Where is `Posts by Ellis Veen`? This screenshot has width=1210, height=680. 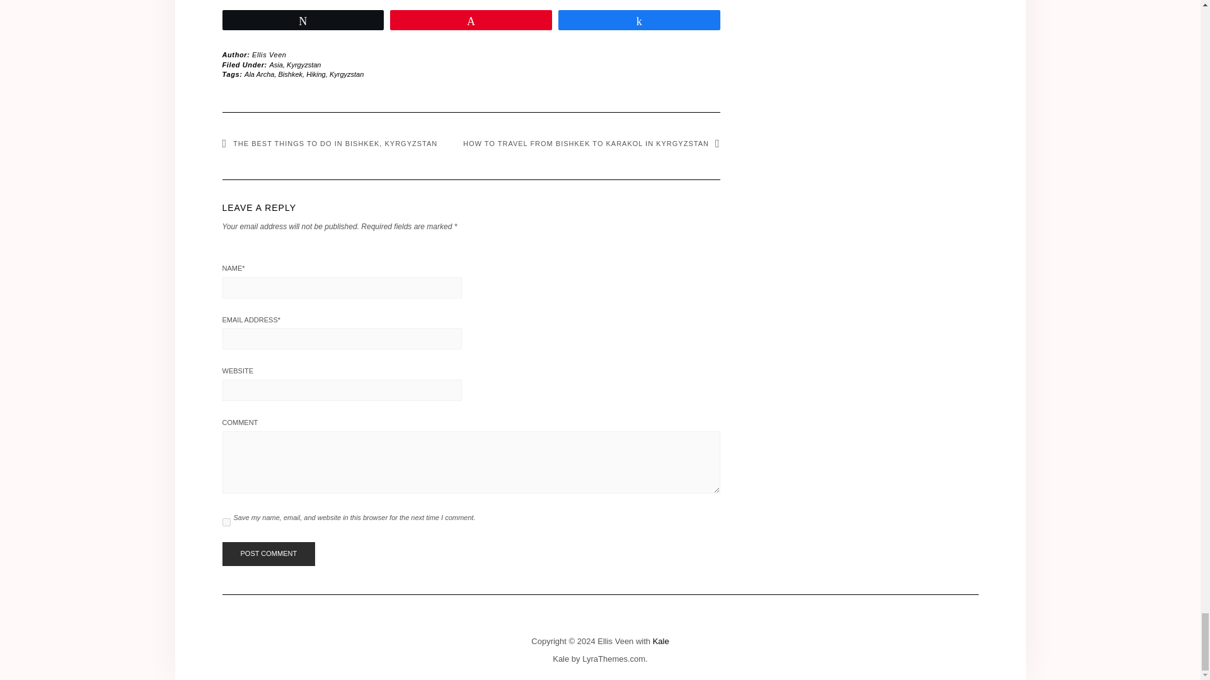
Posts by Ellis Veen is located at coordinates (269, 54).